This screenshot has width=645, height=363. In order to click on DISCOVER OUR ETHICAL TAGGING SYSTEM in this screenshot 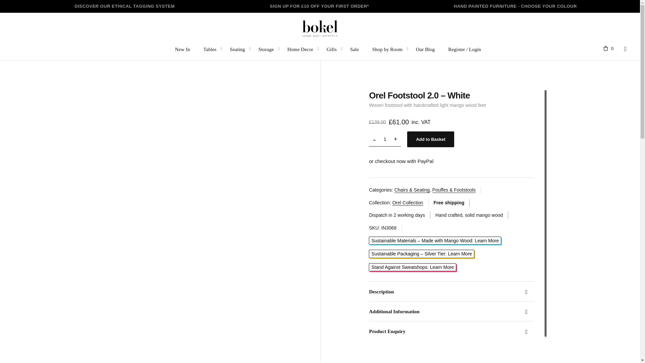, I will do `click(124, 6)`.